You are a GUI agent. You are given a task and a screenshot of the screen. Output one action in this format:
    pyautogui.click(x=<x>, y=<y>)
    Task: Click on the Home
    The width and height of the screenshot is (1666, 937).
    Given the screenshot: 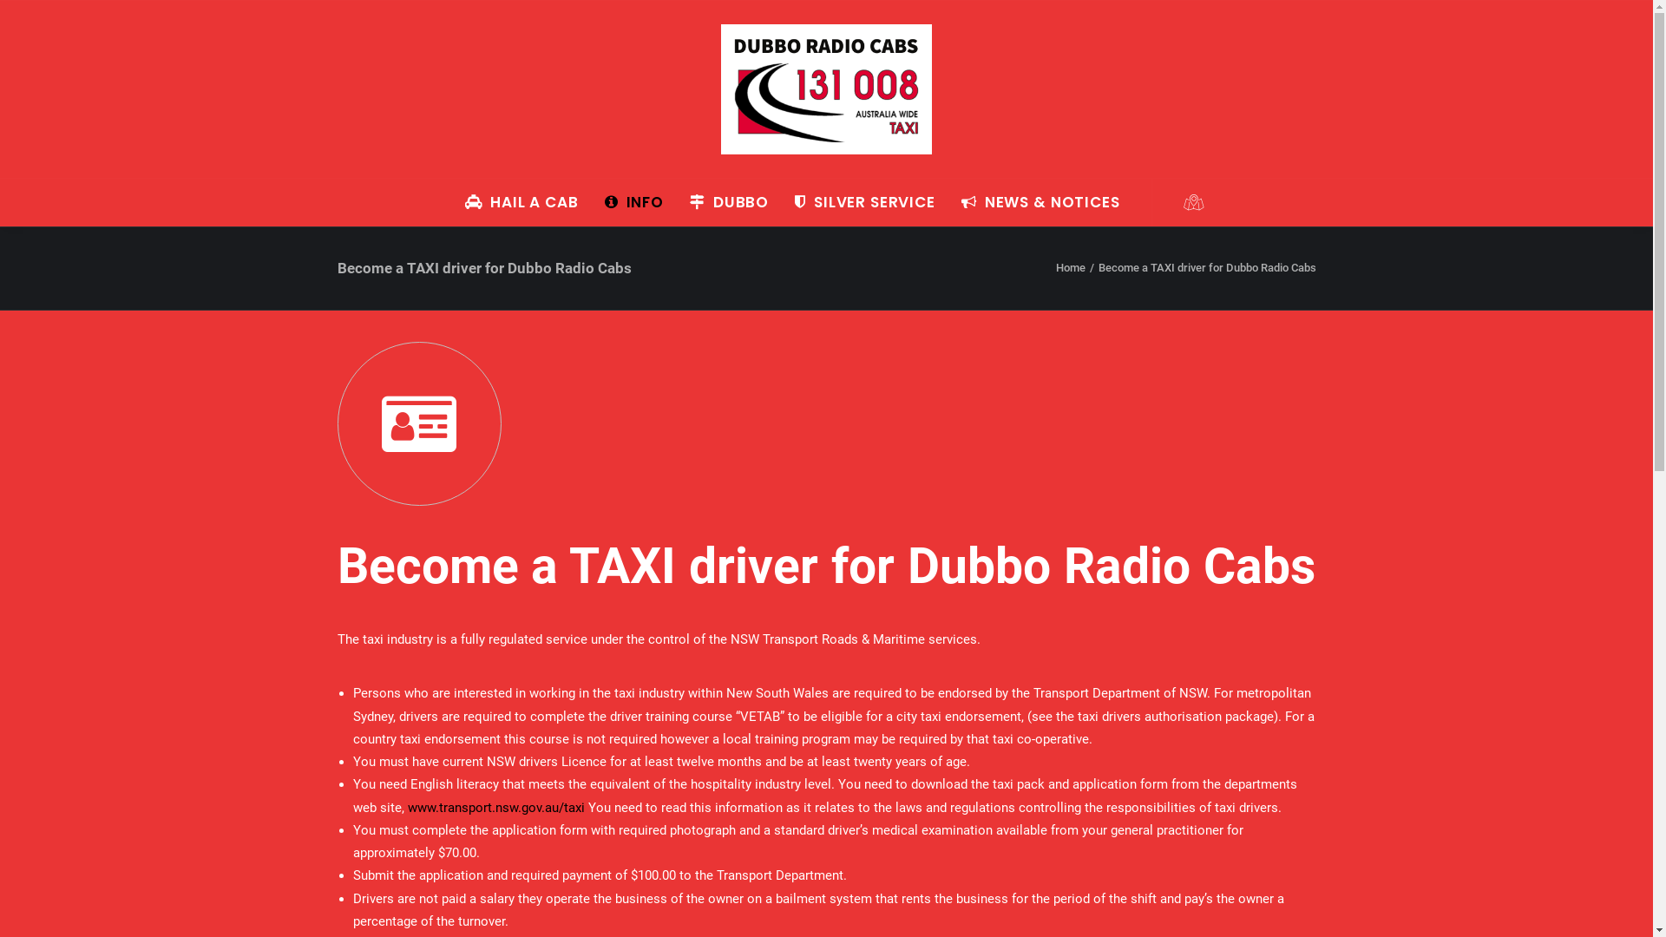 What is the action you would take?
    pyautogui.click(x=1070, y=267)
    